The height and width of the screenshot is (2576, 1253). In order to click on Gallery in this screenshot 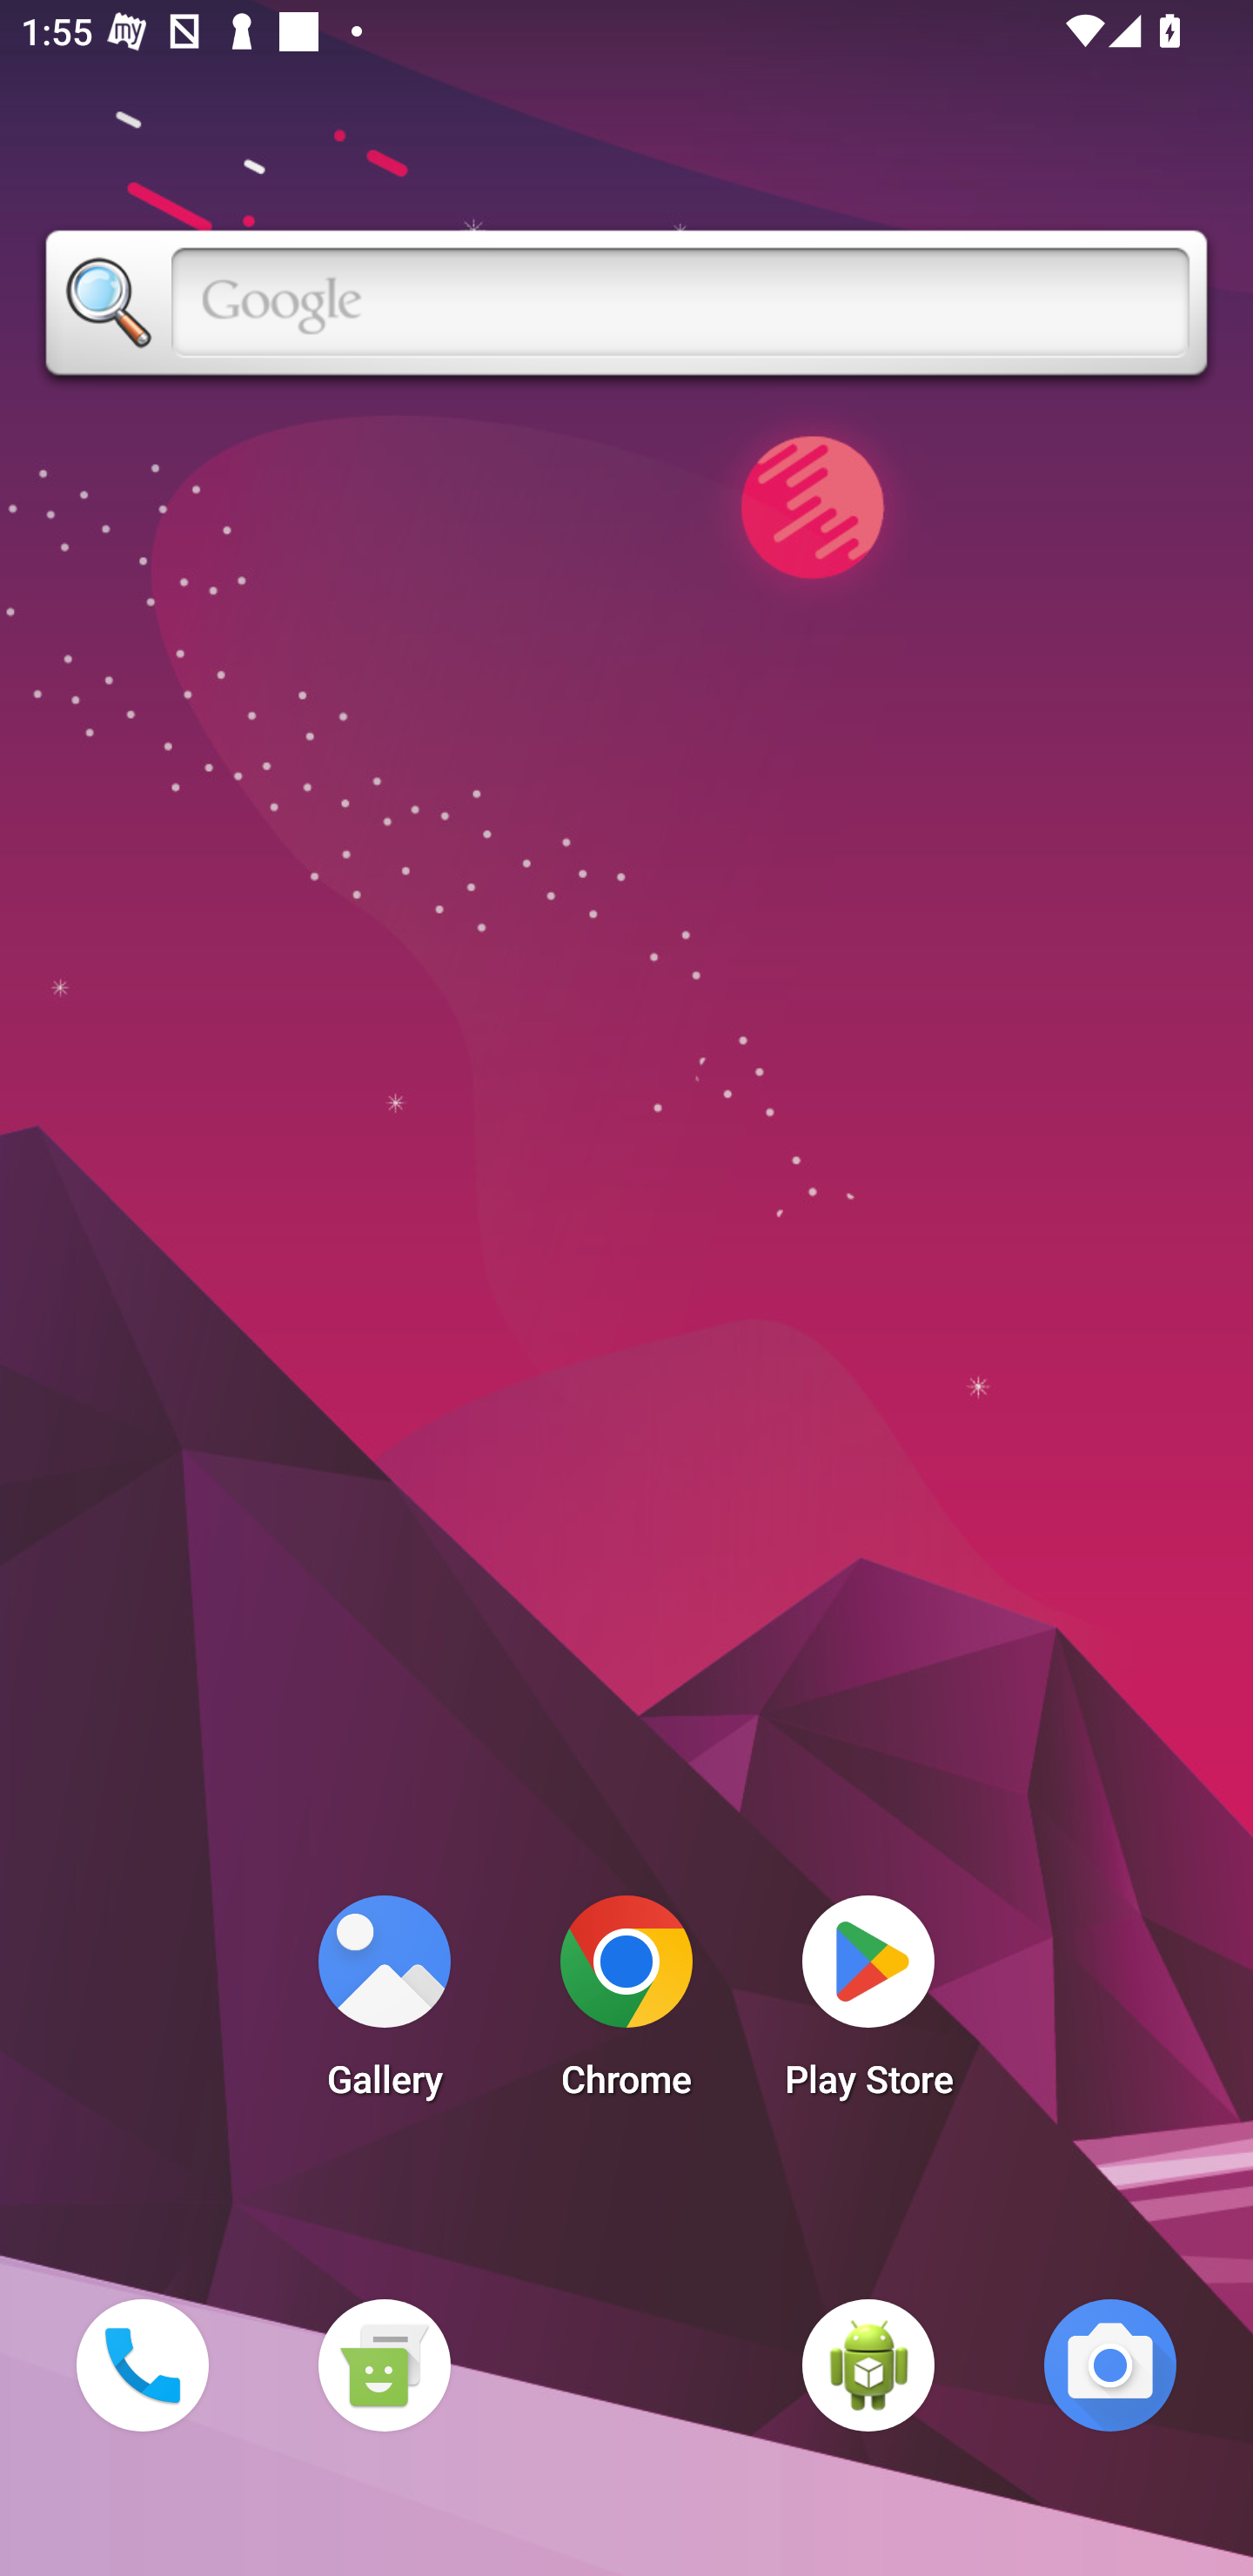, I will do `click(384, 2005)`.